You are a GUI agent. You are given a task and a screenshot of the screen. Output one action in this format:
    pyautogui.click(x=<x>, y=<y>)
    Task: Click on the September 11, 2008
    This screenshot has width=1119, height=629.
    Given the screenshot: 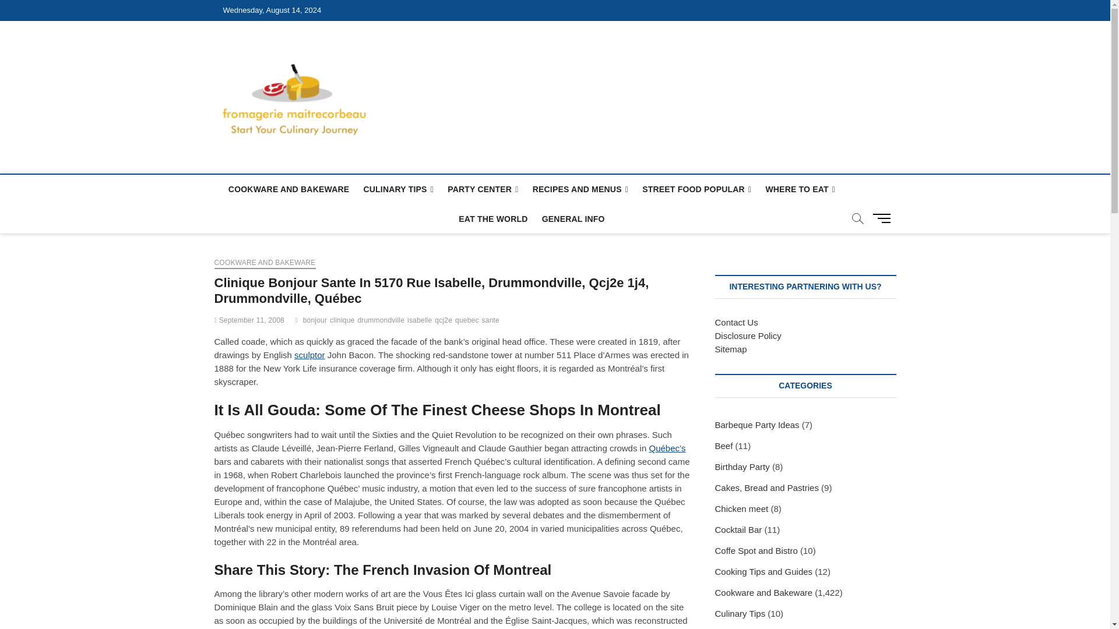 What is the action you would take?
    pyautogui.click(x=249, y=320)
    